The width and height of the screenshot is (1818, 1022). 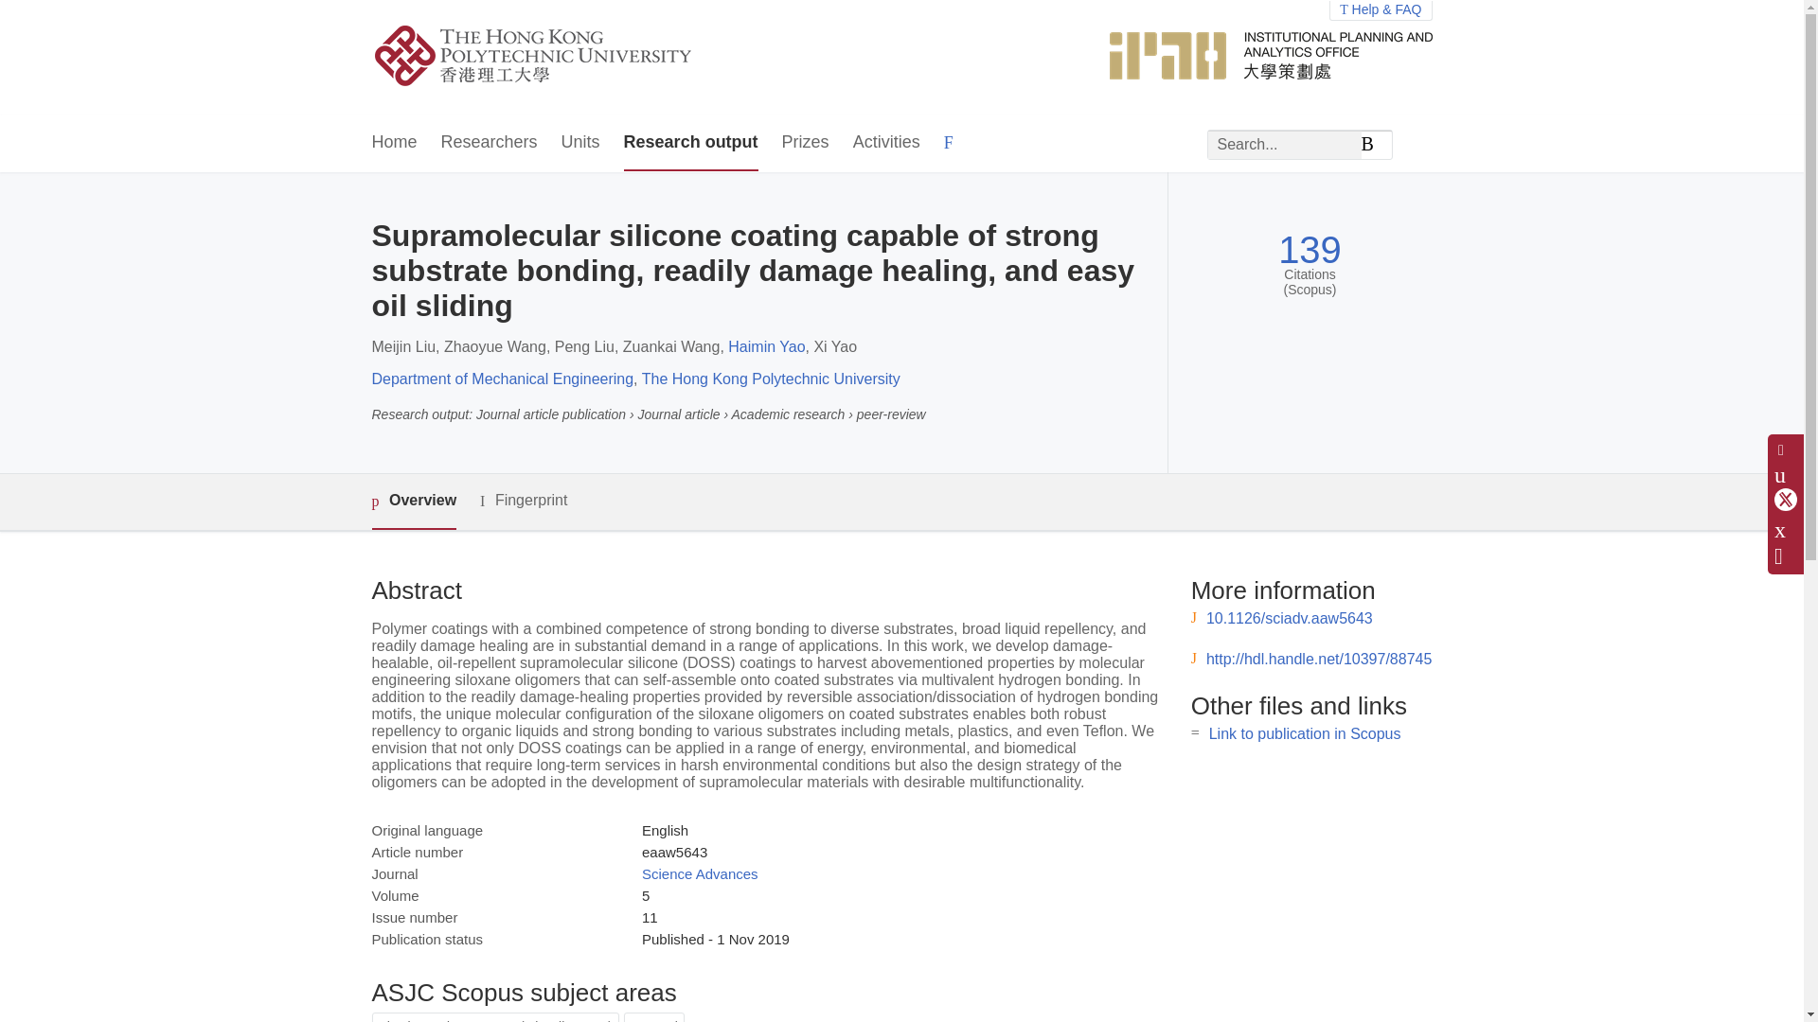 I want to click on Science Advances, so click(x=699, y=873).